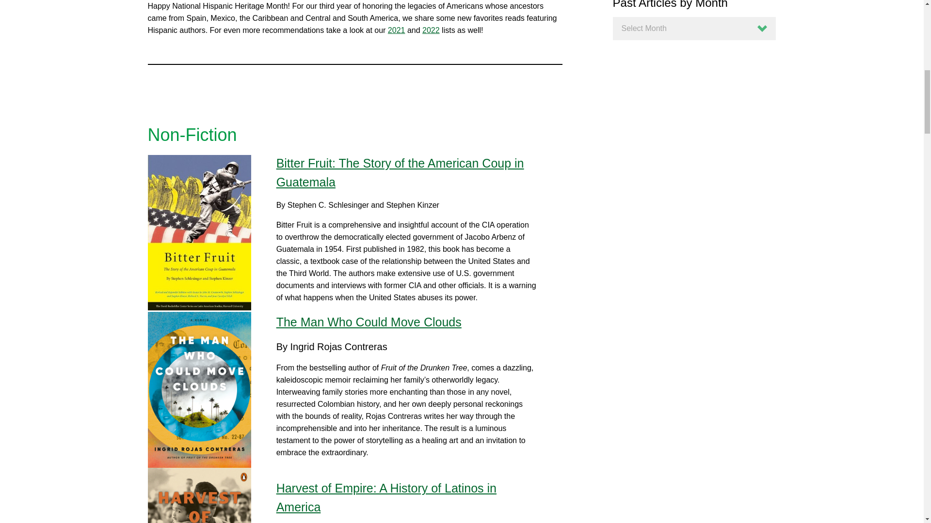 This screenshot has width=931, height=523. Describe the element at coordinates (431, 30) in the screenshot. I see `2022` at that location.